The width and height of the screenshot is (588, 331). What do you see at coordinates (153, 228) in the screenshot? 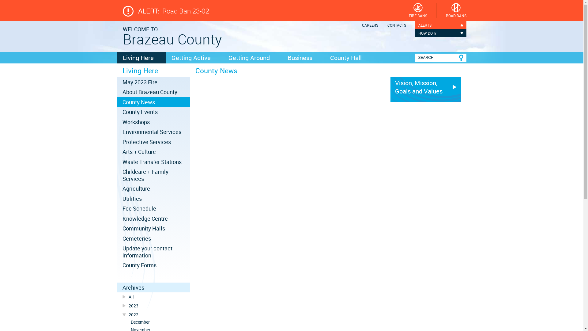
I see `Community Halls` at bounding box center [153, 228].